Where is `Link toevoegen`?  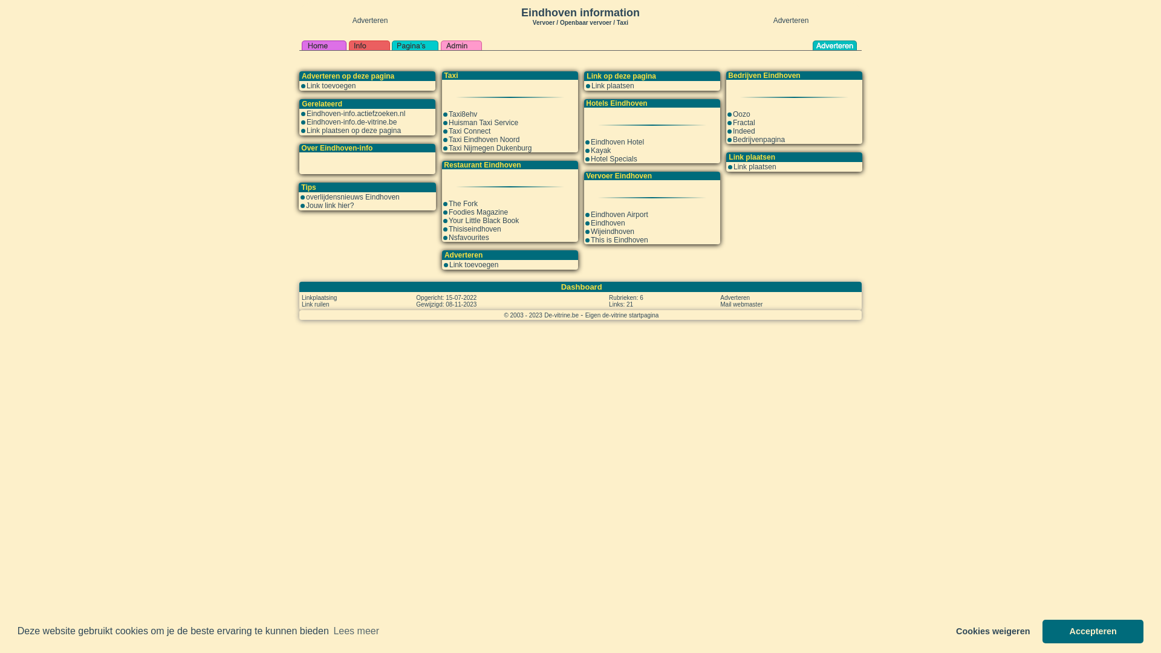 Link toevoegen is located at coordinates (331, 86).